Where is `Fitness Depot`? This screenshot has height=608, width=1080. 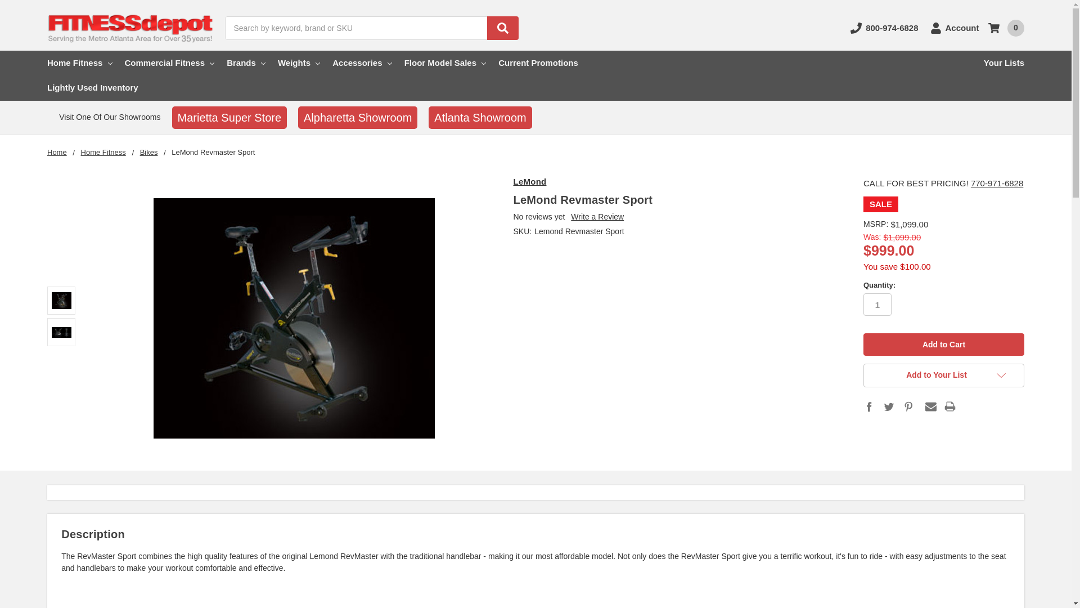 Fitness Depot is located at coordinates (132, 28).